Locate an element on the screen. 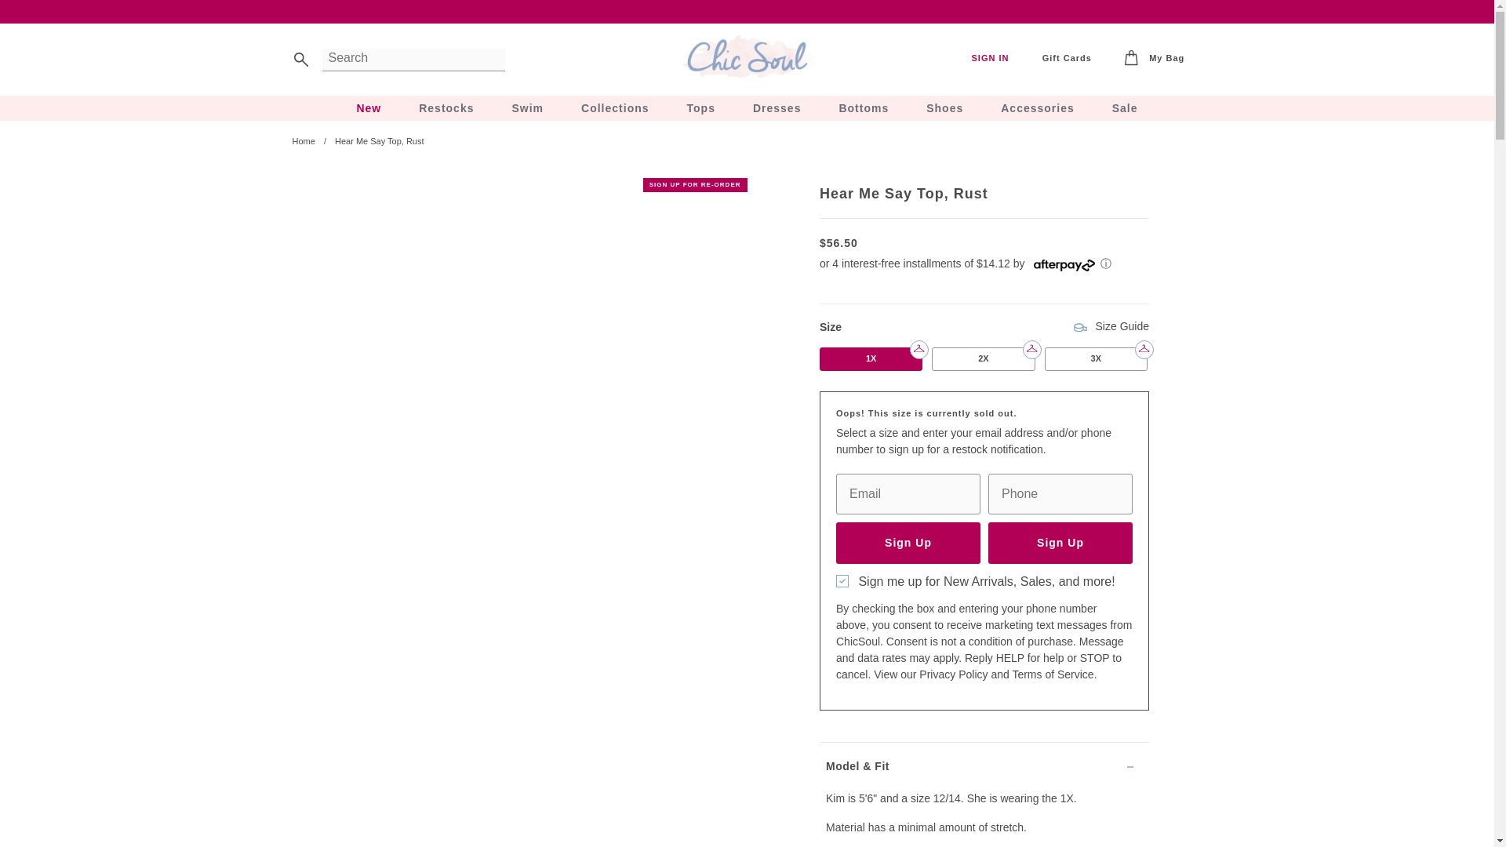 This screenshot has width=1506, height=847. Gift Cards is located at coordinates (1067, 58).